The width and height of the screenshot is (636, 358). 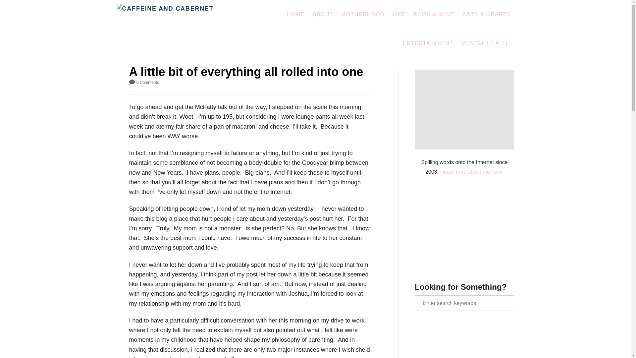 I want to click on Read more about me here., so click(x=472, y=172).